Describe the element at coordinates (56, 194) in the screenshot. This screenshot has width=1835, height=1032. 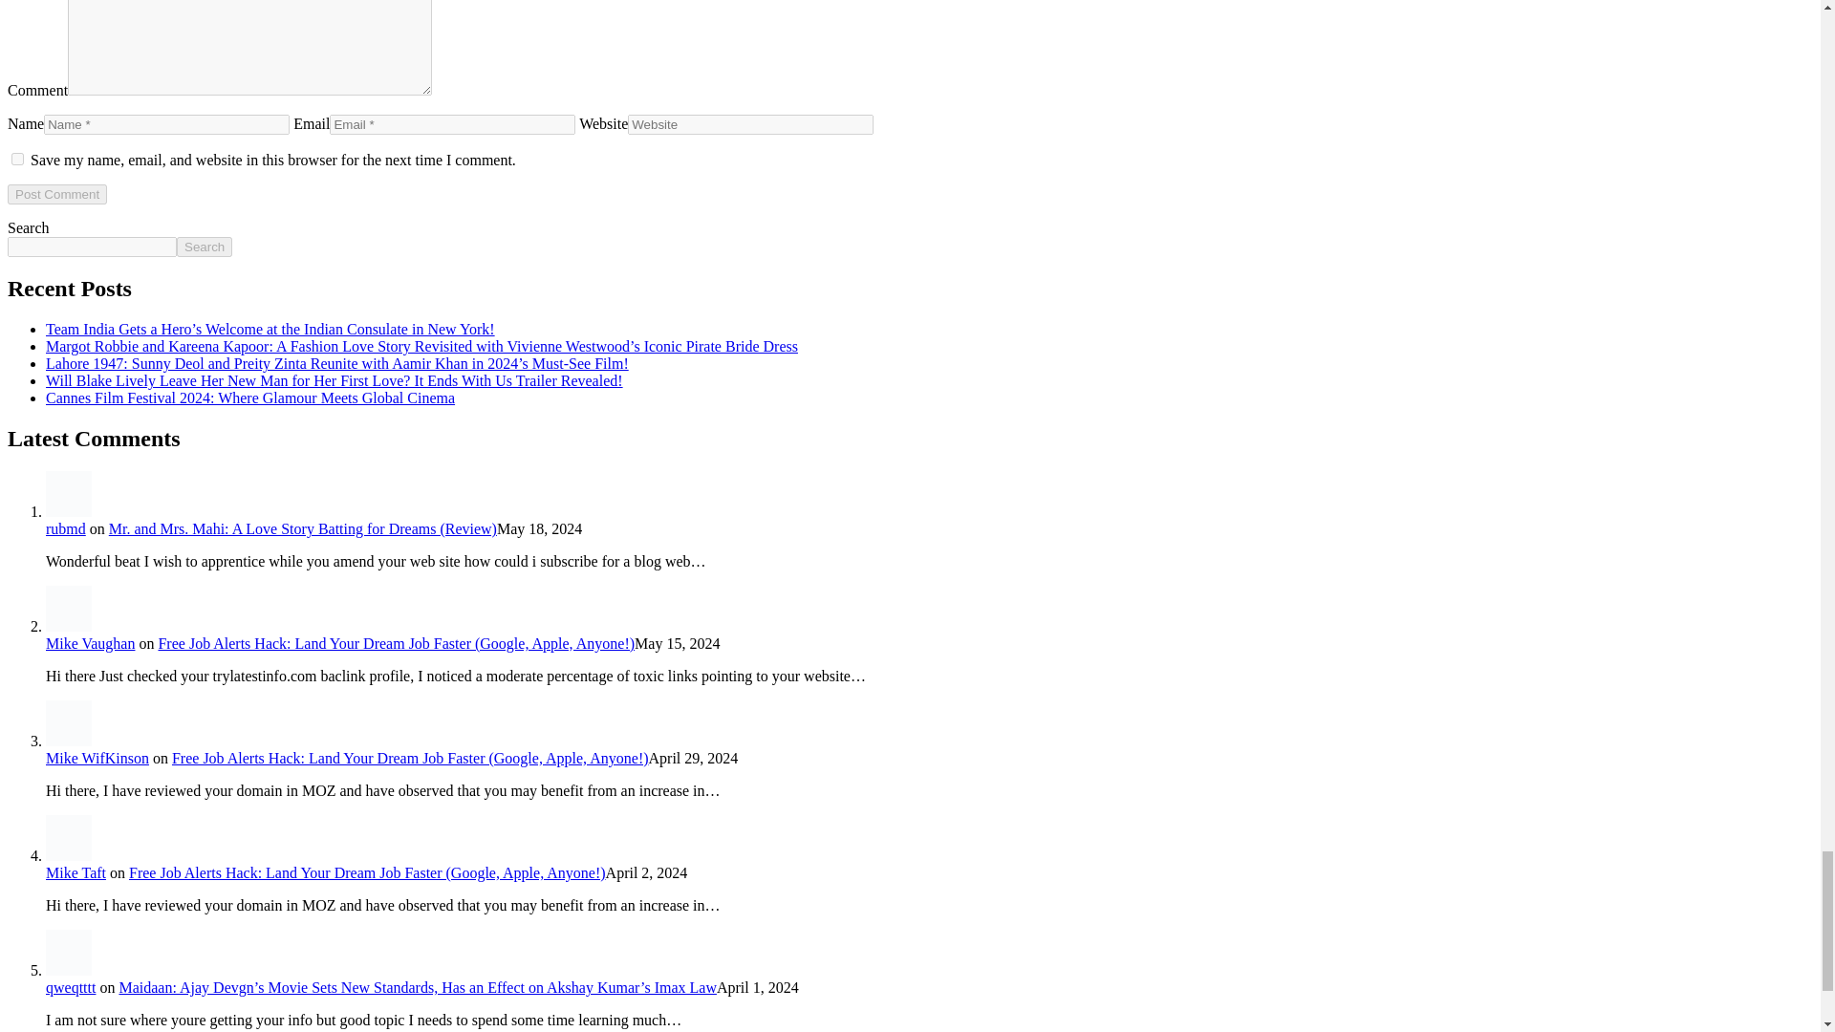
I see `Post Comment` at that location.